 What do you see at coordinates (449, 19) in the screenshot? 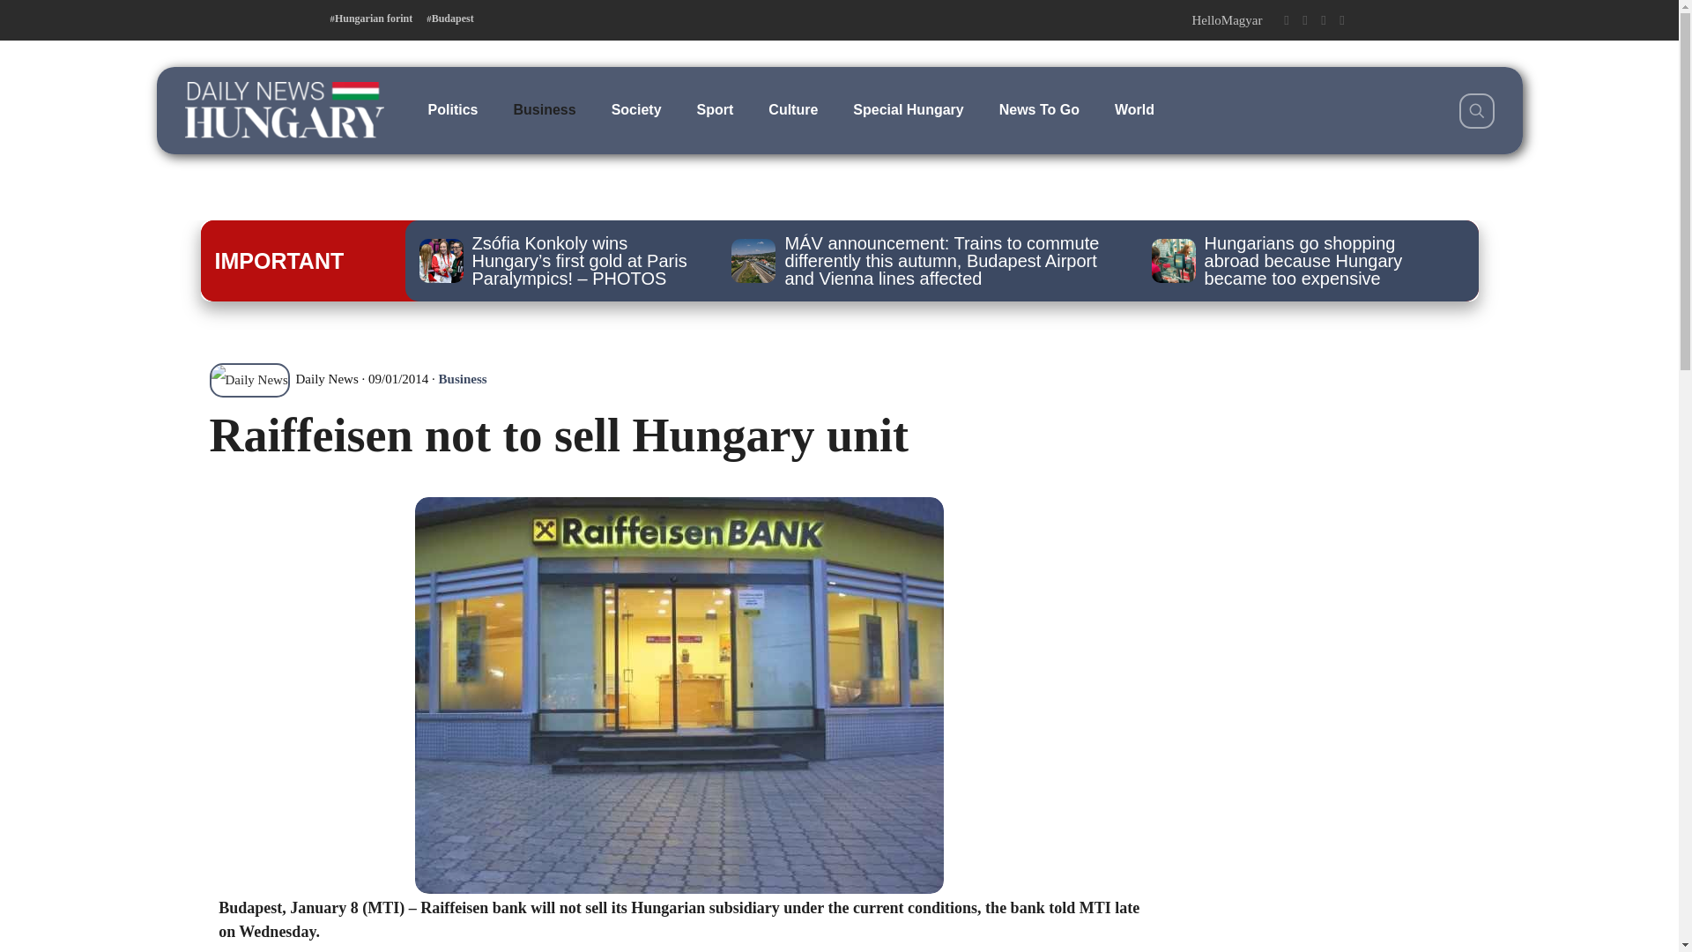
I see `Budapest` at bounding box center [449, 19].